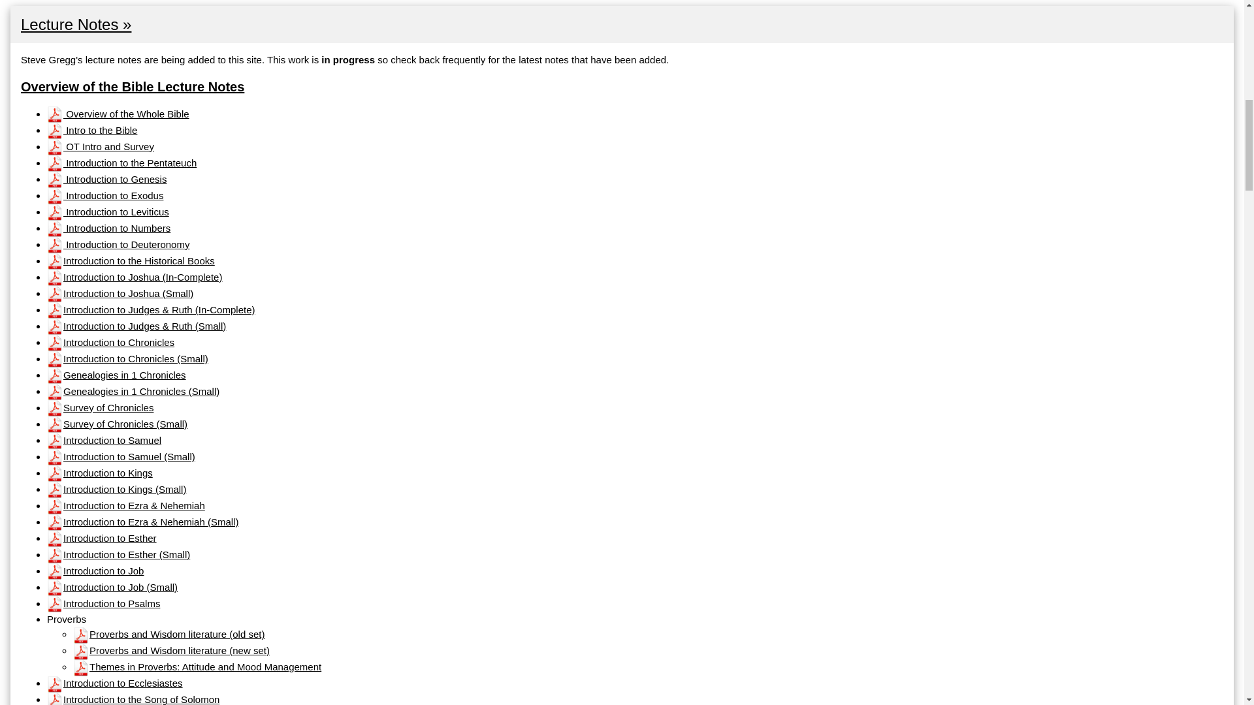 The image size is (1254, 705). What do you see at coordinates (131, 260) in the screenshot?
I see `Introduction to the Historical Books` at bounding box center [131, 260].